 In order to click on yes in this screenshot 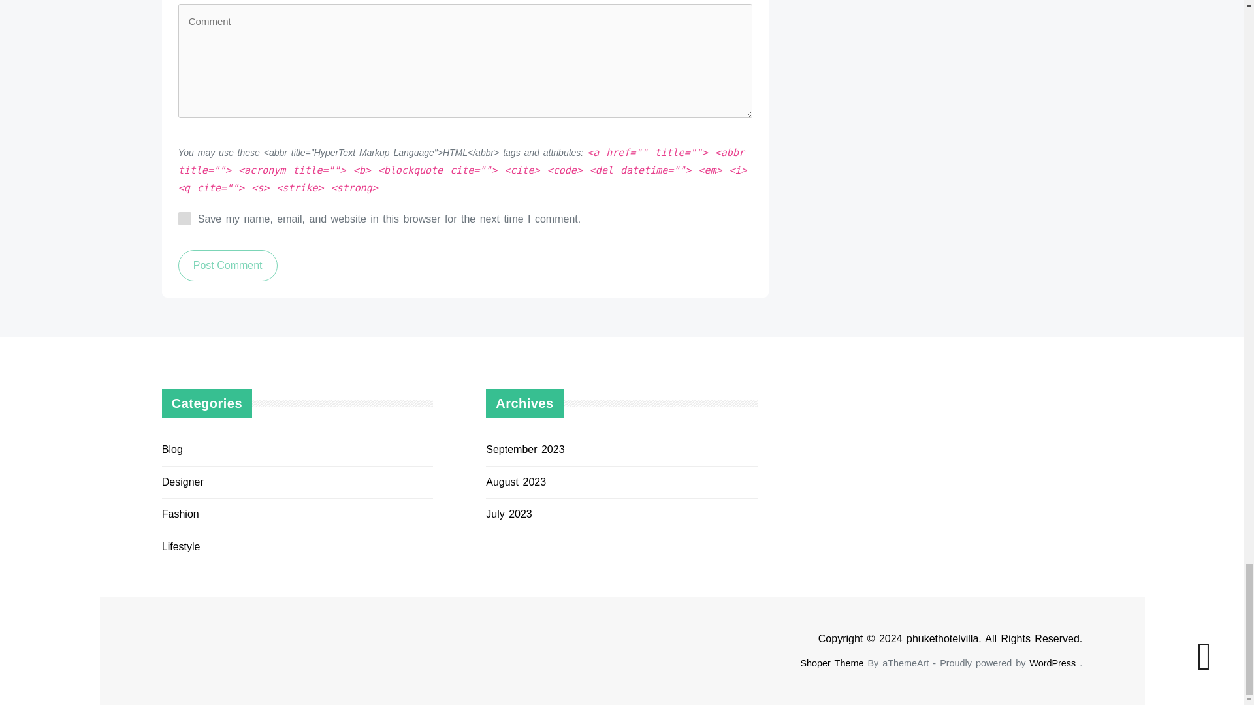, I will do `click(184, 218)`.